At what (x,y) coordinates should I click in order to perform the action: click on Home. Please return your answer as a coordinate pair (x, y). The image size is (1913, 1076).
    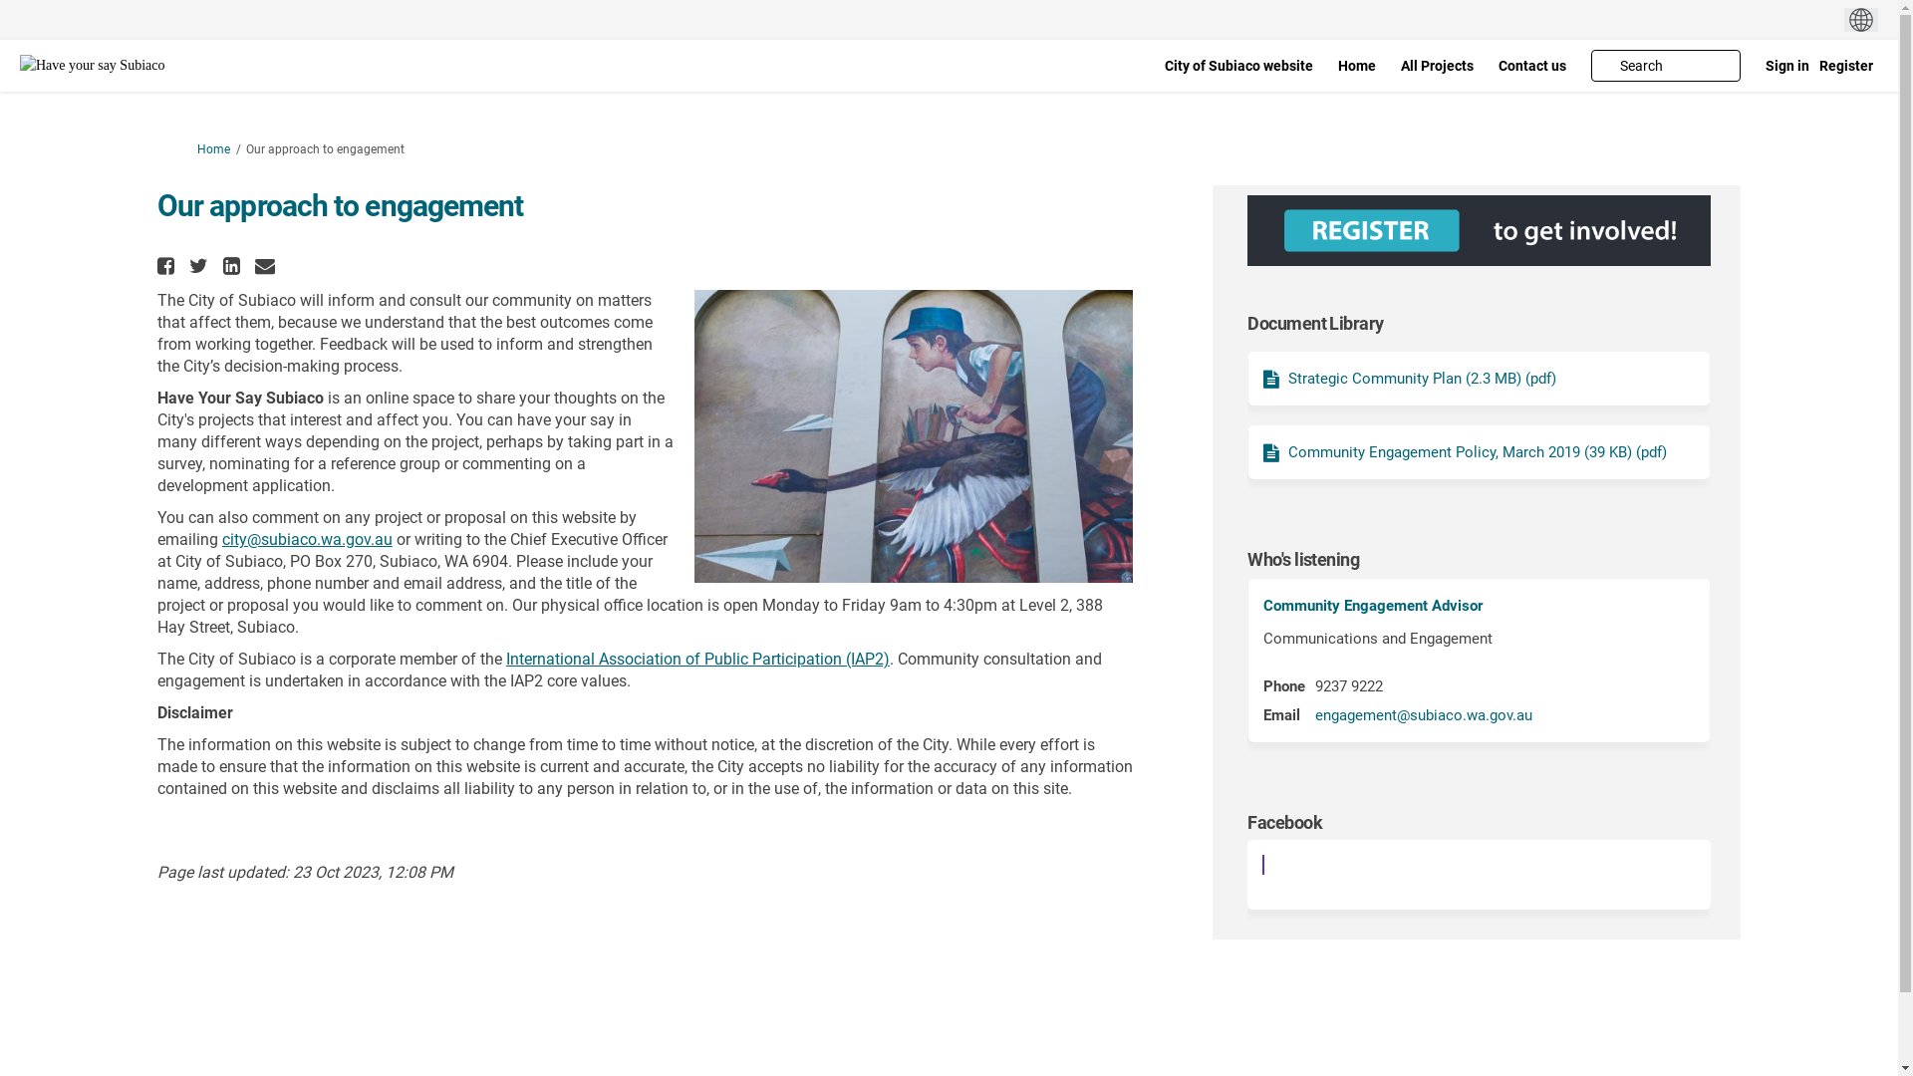
    Looking at the image, I should click on (1357, 66).